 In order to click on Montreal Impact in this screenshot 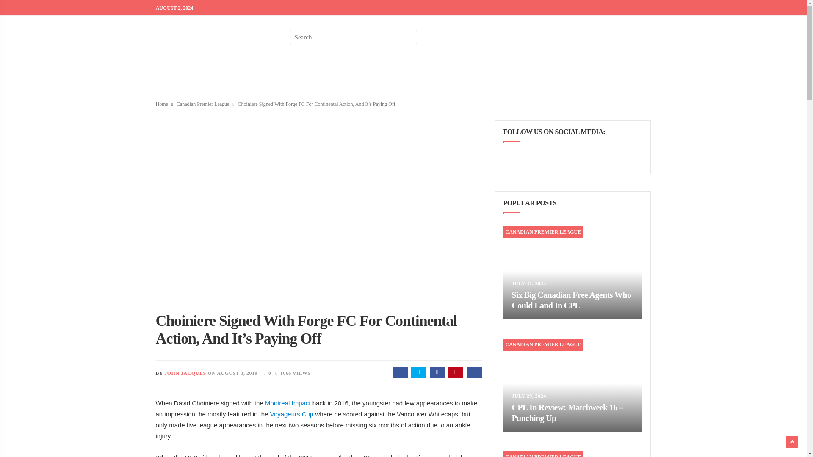, I will do `click(288, 403)`.